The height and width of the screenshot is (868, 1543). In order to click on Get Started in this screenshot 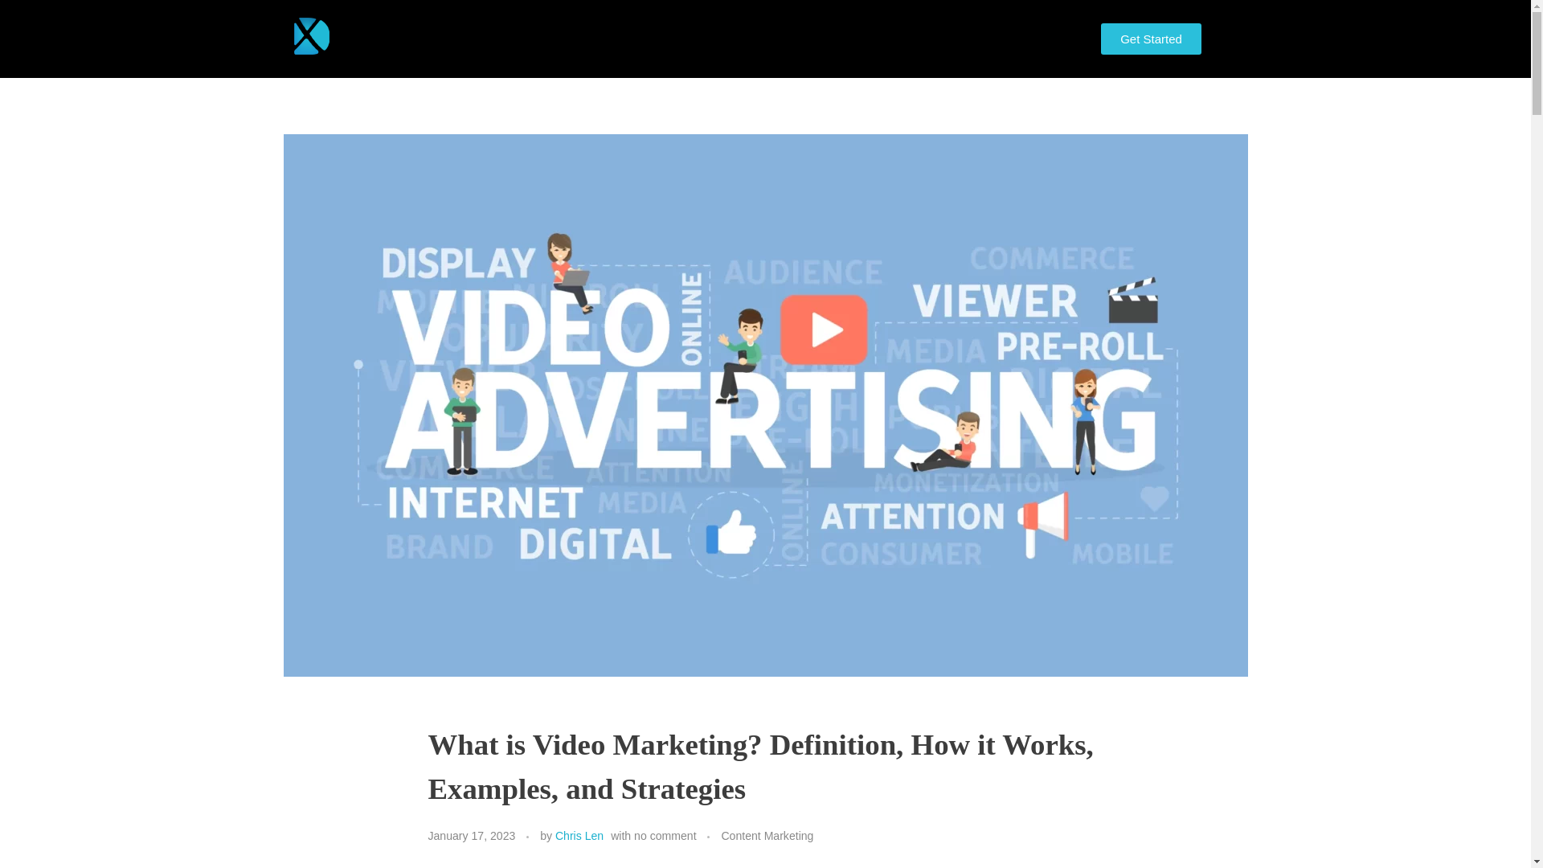, I will do `click(1151, 39)`.